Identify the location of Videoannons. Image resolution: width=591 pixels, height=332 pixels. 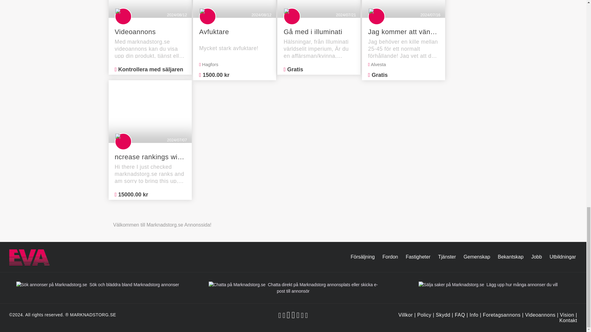
(150, 32).